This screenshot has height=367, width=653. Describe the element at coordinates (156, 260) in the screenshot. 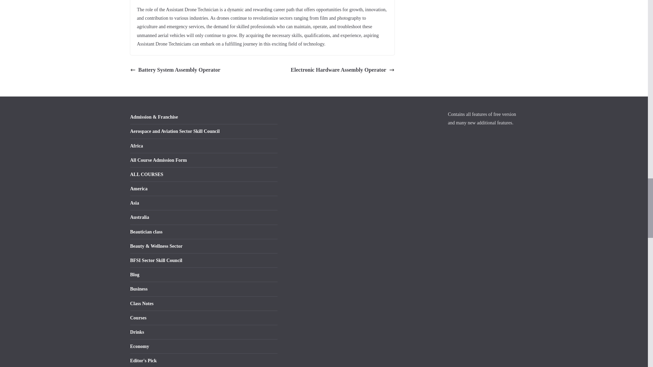

I see `BFSI Sector Skill Council` at that location.